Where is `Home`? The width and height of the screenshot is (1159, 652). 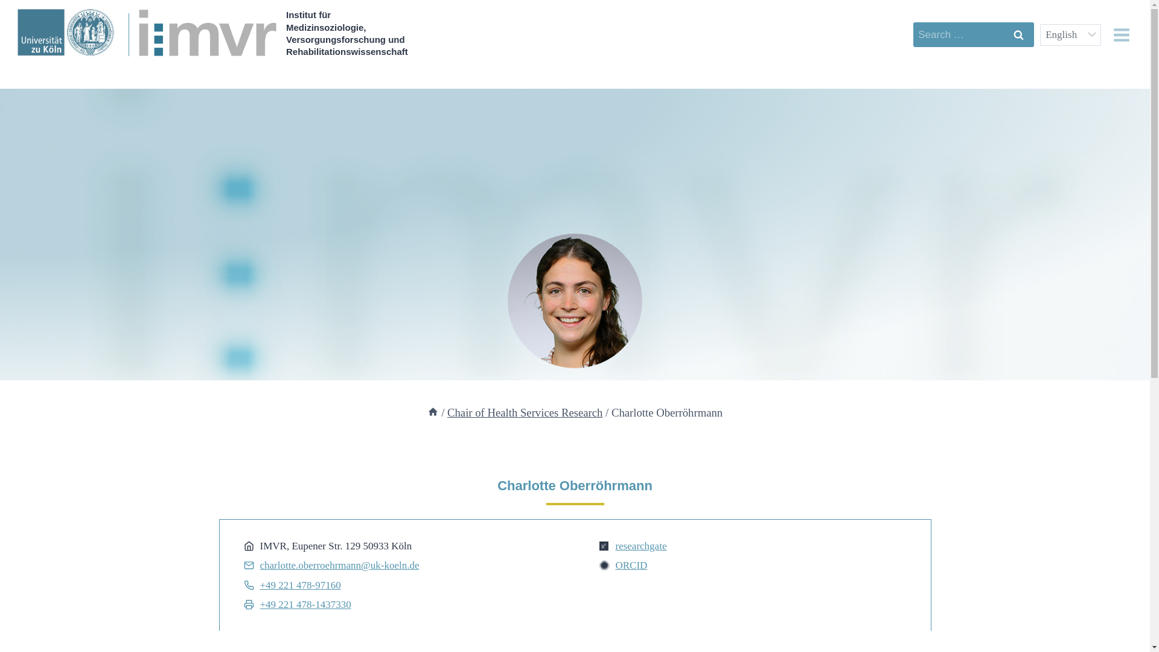
Home is located at coordinates (433, 412).